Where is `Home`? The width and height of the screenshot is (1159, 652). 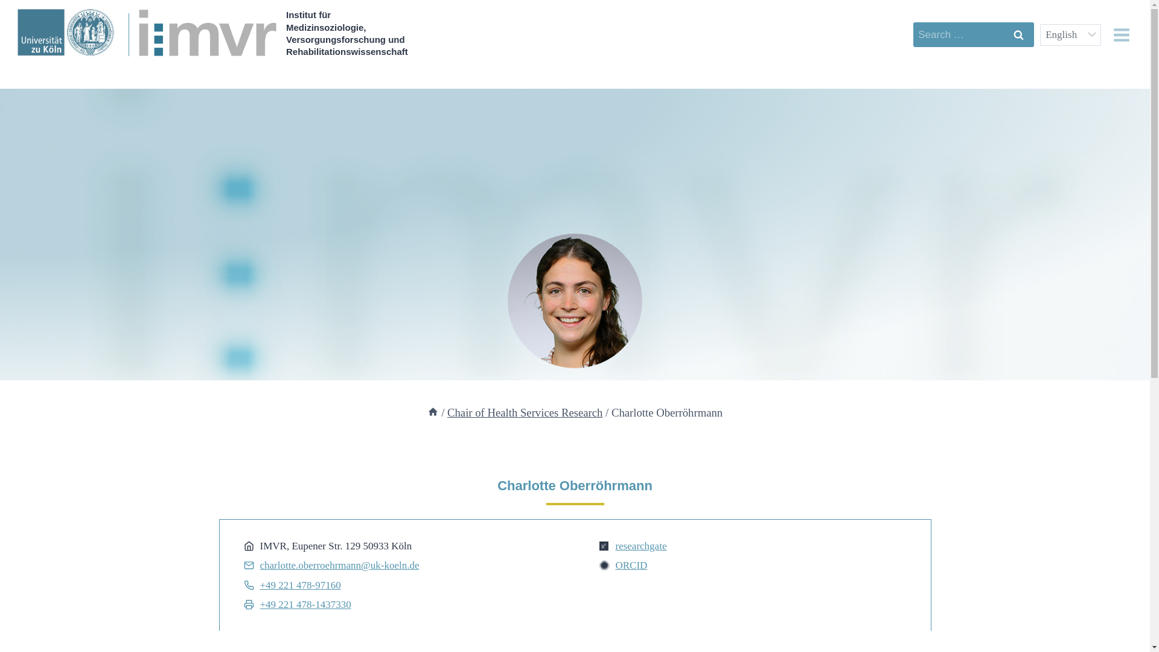
Home is located at coordinates (433, 412).